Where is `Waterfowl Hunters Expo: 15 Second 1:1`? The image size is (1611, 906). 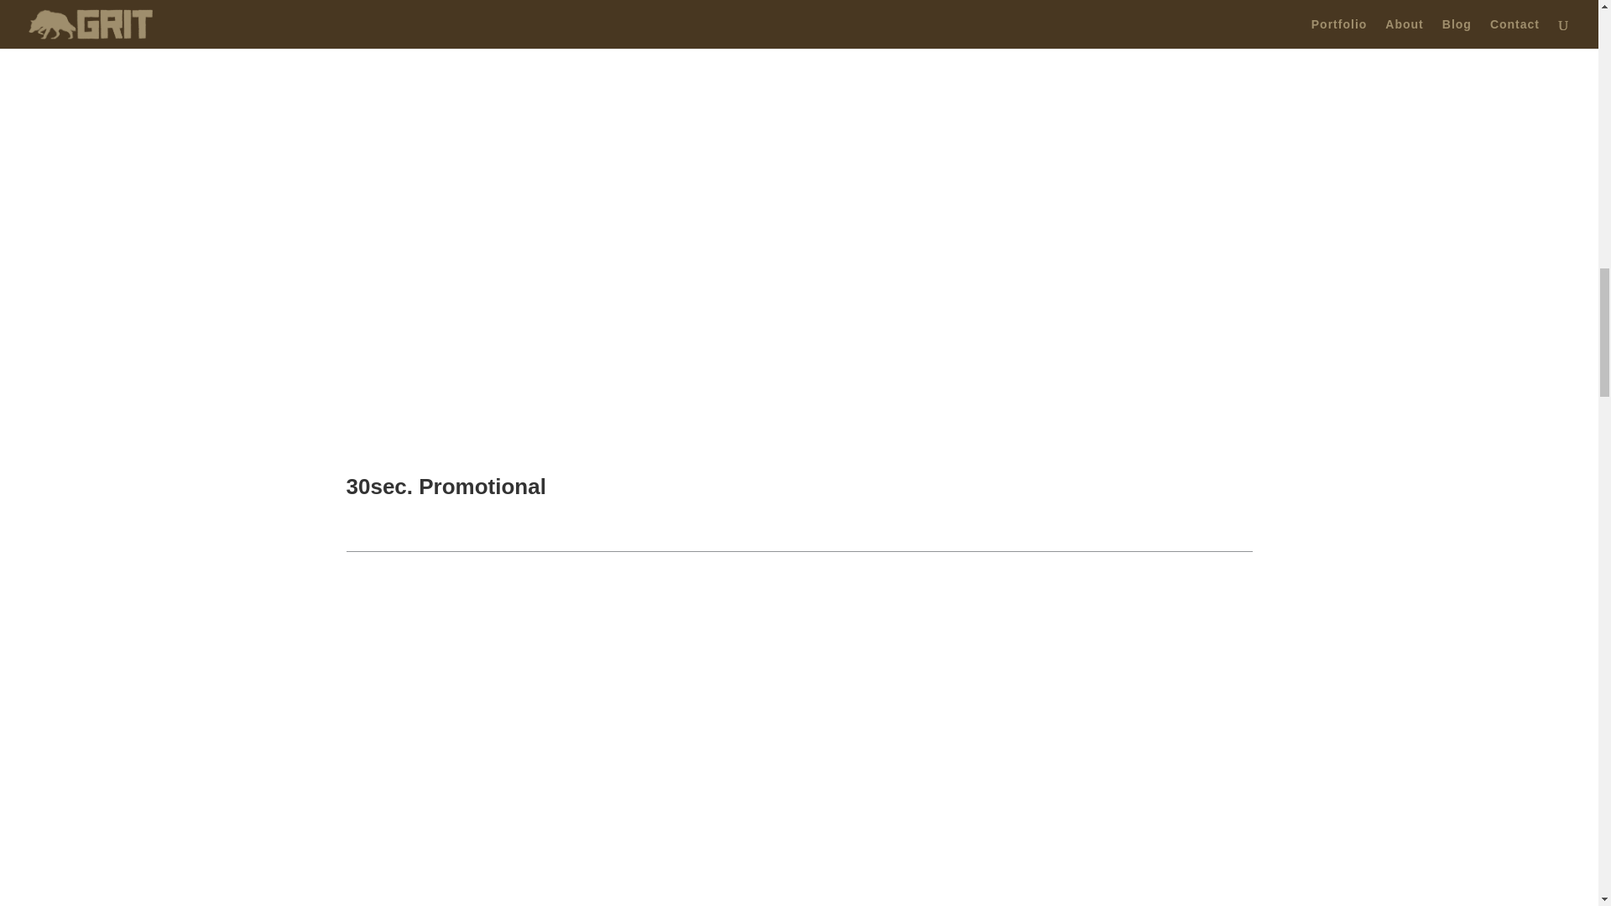
Waterfowl Hunters Expo: 15 Second 1:1 is located at coordinates (559, 761).